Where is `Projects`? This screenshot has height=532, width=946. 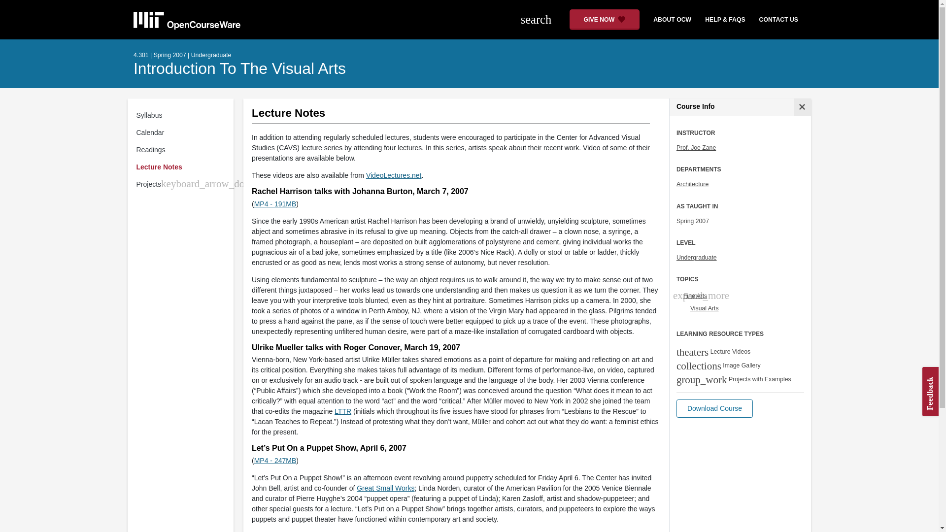 Projects is located at coordinates (148, 184).